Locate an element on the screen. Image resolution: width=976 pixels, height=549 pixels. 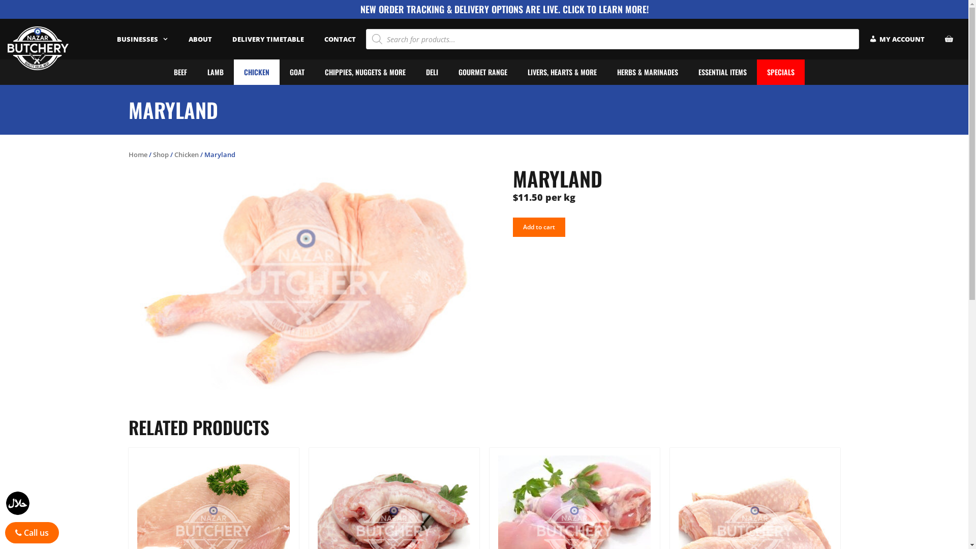
Add to cart is located at coordinates (539, 227).